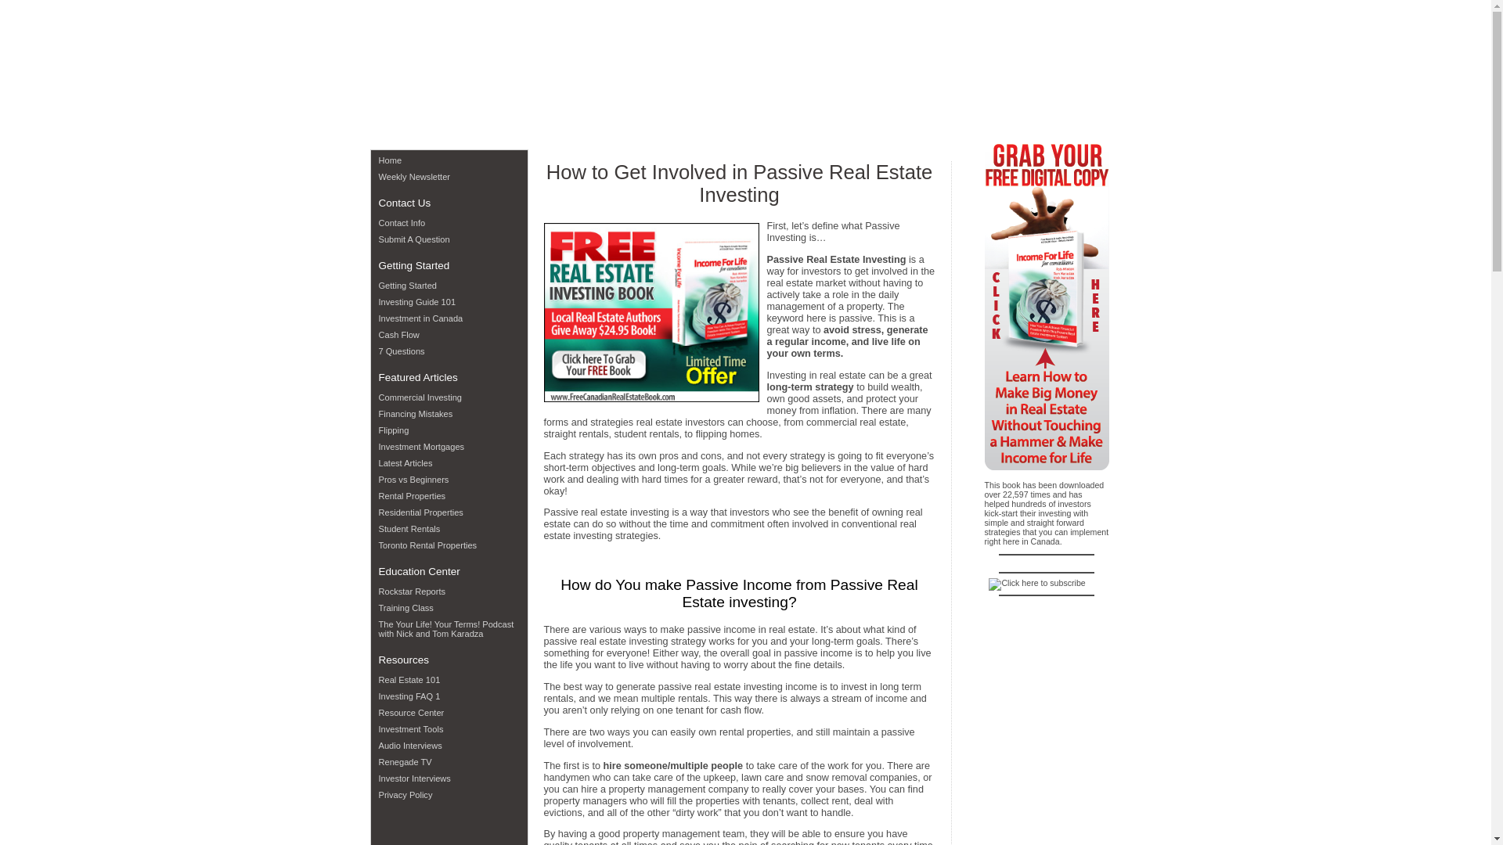 The image size is (1503, 845). Describe the element at coordinates (449, 239) in the screenshot. I see `Submit A Question` at that location.